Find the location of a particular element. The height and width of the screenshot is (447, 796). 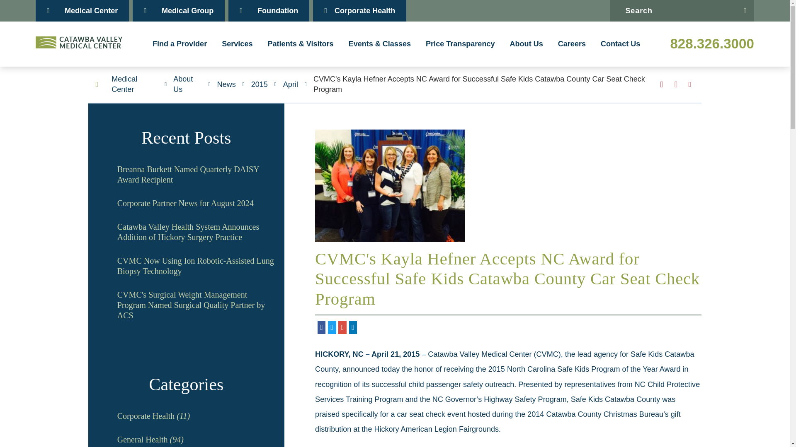

Find a Provider is located at coordinates (179, 43).